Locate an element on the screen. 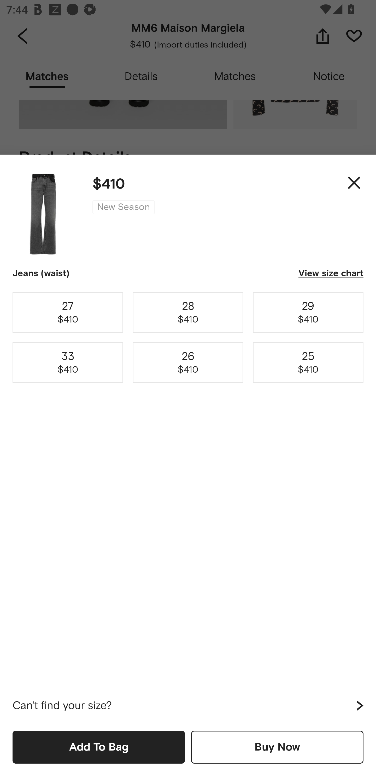  Buy Now is located at coordinates (277, 747).